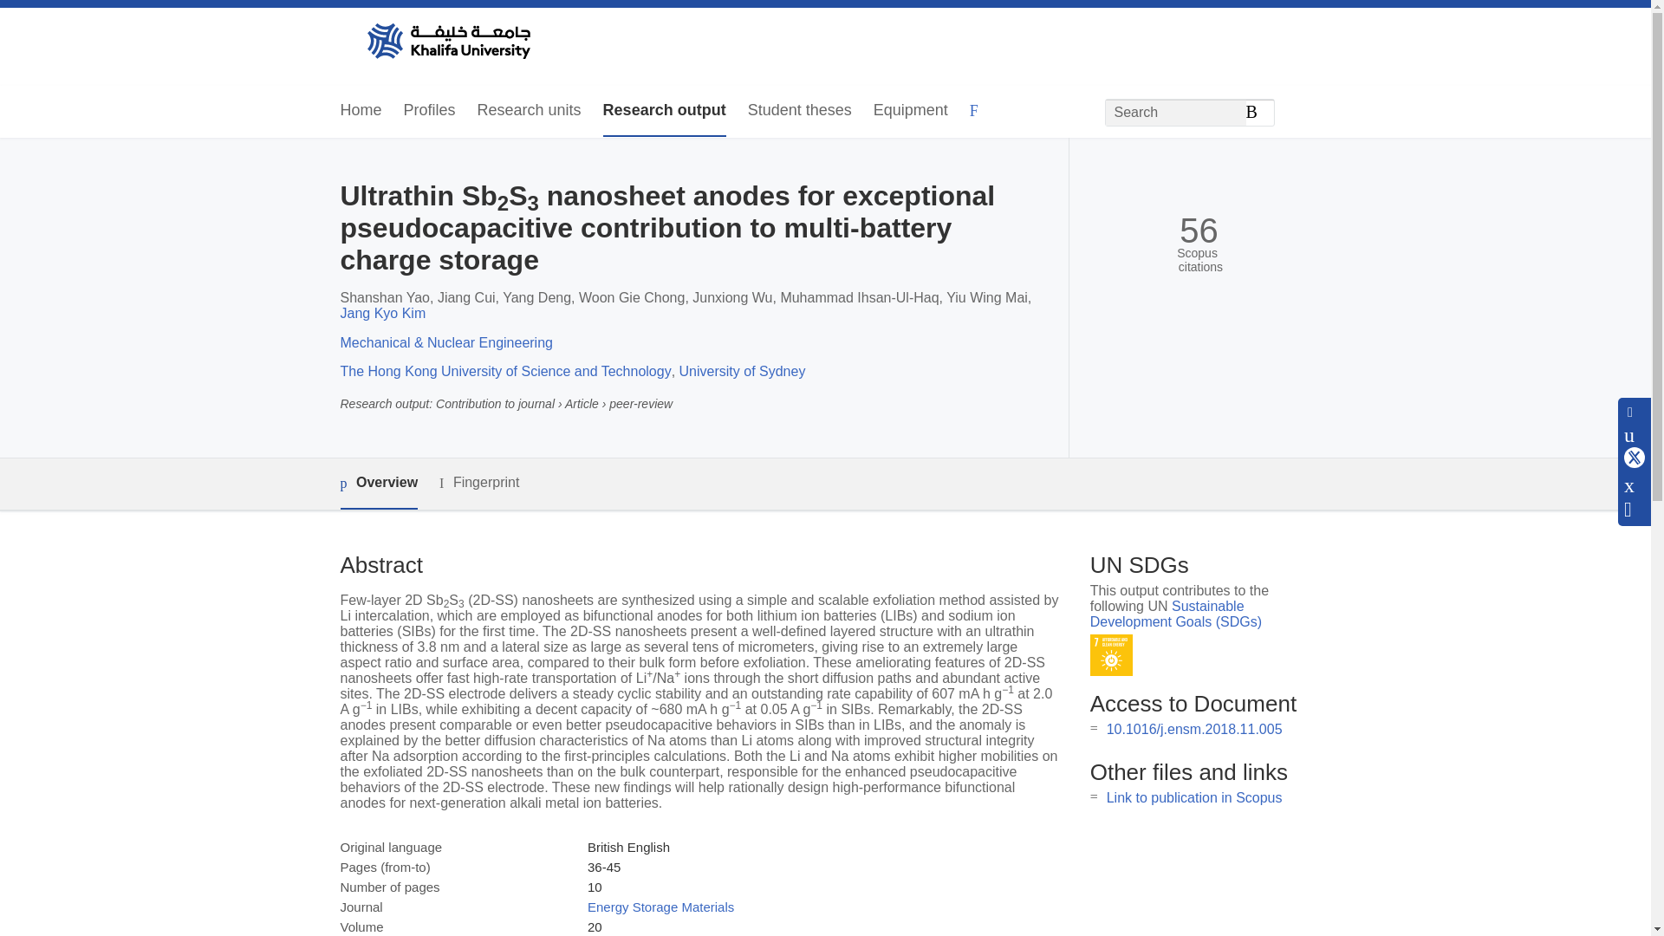  I want to click on Jang Kyo Kim, so click(382, 314).